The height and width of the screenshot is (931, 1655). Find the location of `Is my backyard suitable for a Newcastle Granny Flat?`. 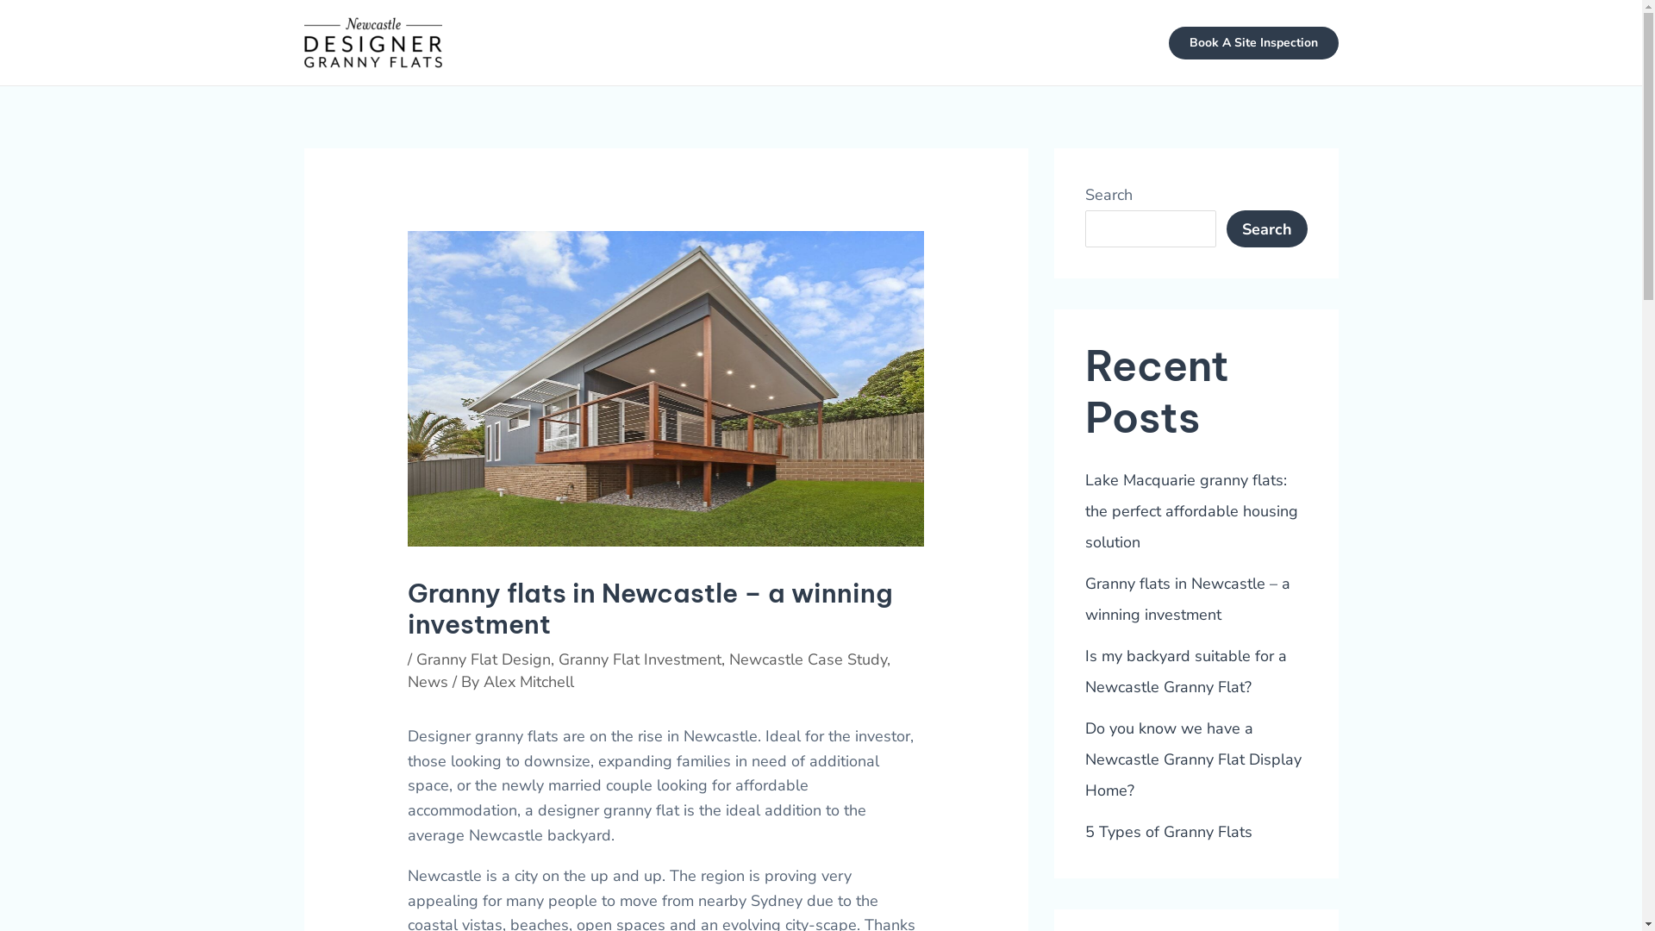

Is my backyard suitable for a Newcastle Granny Flat? is located at coordinates (1185, 672).